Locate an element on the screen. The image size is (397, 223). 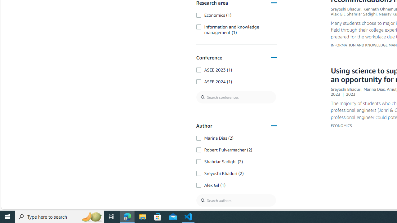
Search conferences is located at coordinates (236, 97).